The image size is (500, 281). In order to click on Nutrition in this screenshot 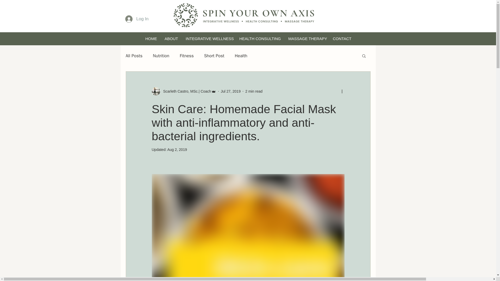, I will do `click(161, 55)`.